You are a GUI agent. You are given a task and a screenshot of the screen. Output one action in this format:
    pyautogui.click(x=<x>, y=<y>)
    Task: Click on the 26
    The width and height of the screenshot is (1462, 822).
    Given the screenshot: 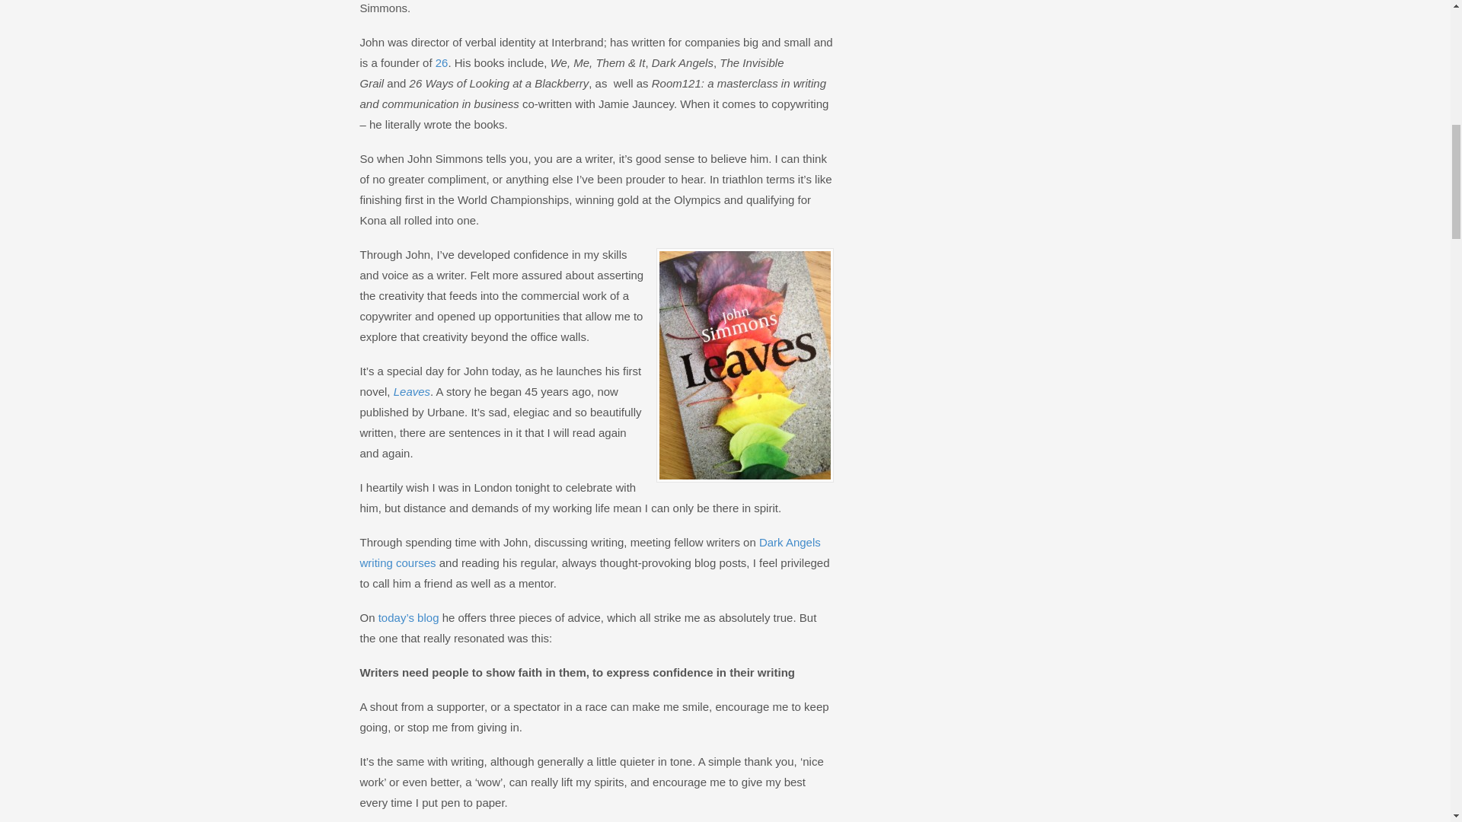 What is the action you would take?
    pyautogui.click(x=442, y=62)
    